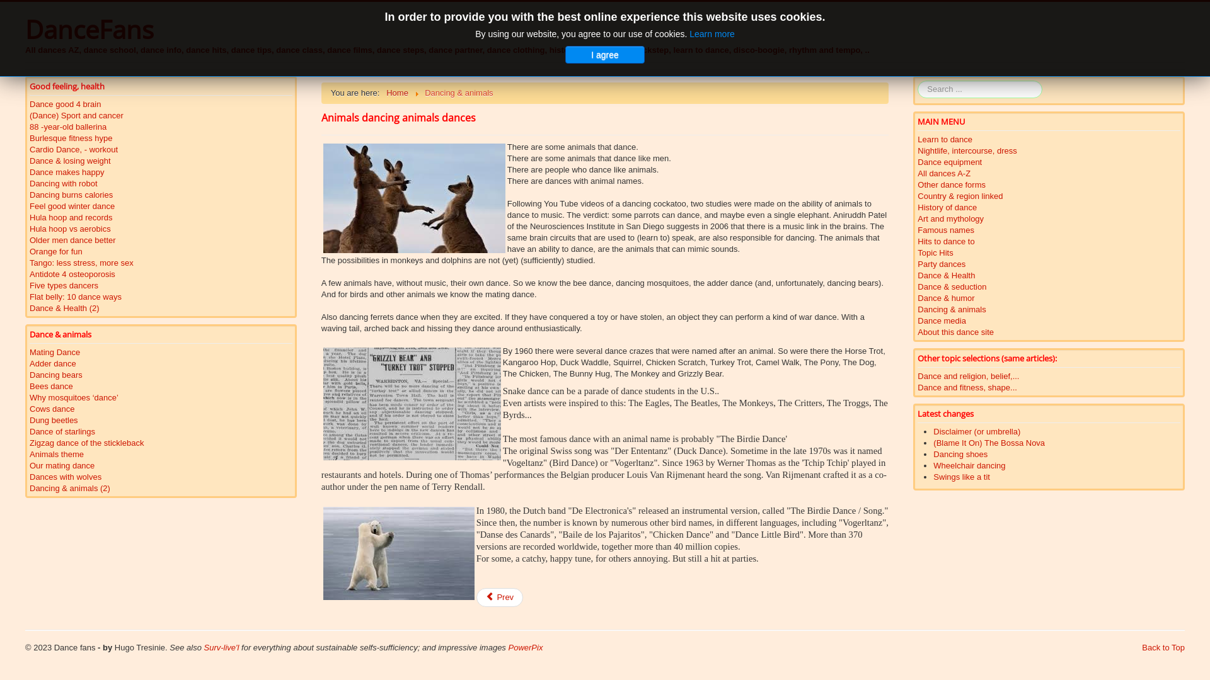 Image resolution: width=1210 pixels, height=680 pixels. I want to click on (Blame It On) The Bossa Nova, so click(989, 443).